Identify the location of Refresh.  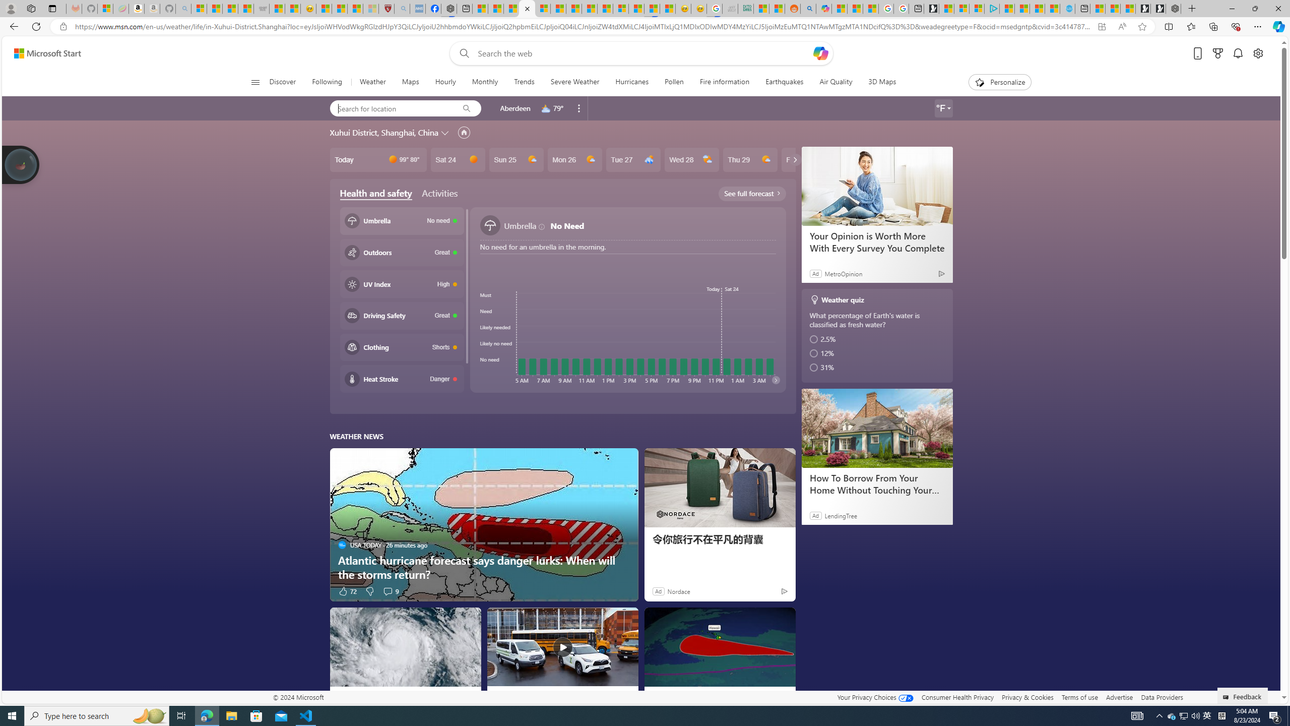
(36, 26).